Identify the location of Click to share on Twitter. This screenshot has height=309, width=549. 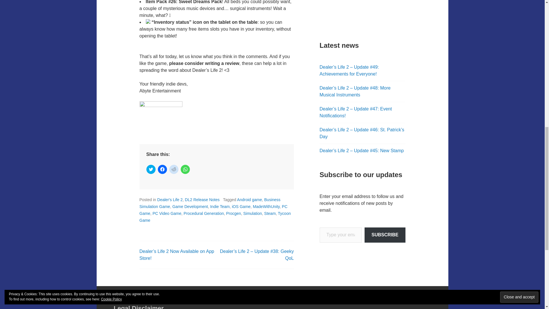
(151, 169).